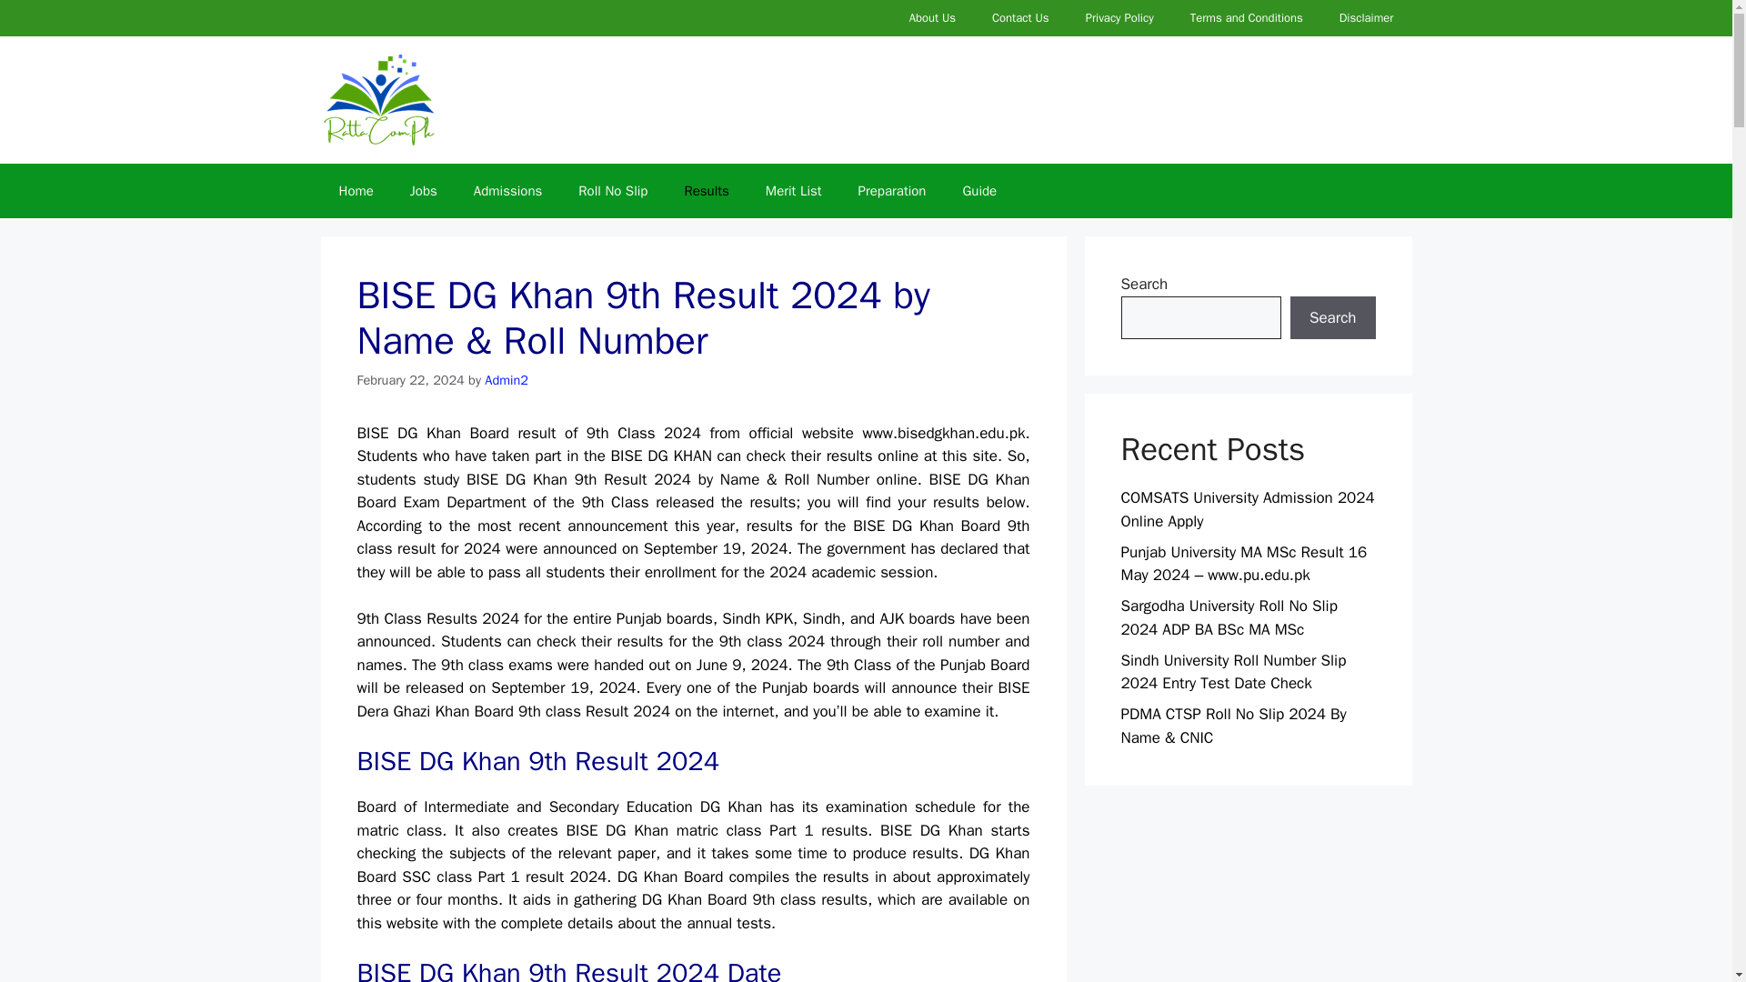 Image resolution: width=1746 pixels, height=982 pixels. I want to click on View all posts by Admin2, so click(507, 380).